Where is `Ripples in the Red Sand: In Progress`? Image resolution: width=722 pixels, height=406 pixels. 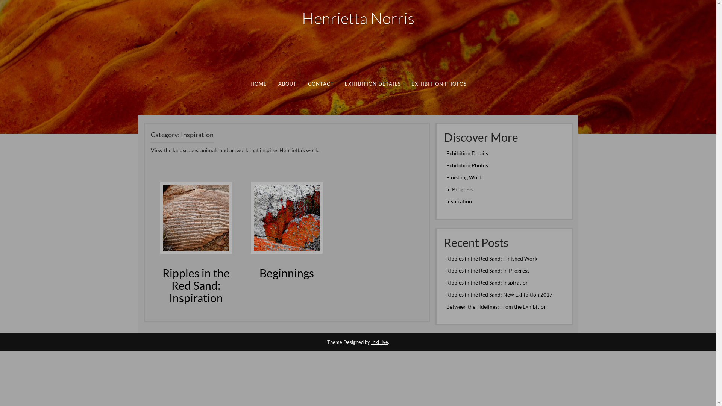 Ripples in the Red Sand: In Progress is located at coordinates (487, 271).